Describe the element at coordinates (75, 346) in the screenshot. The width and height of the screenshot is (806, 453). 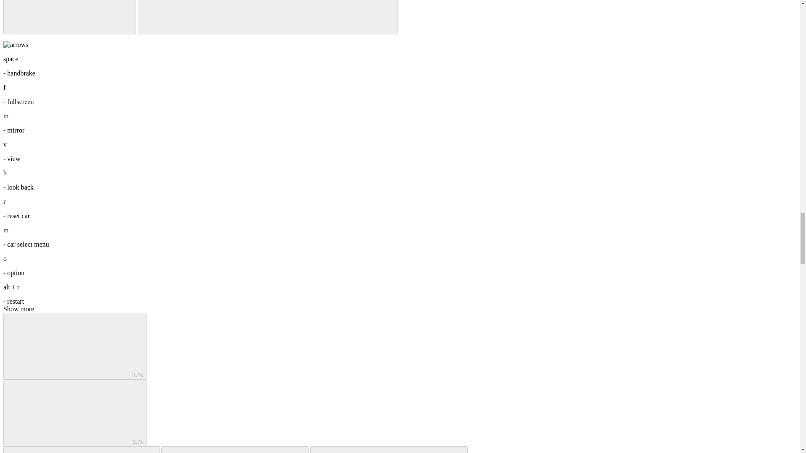
I see `1.2k` at that location.